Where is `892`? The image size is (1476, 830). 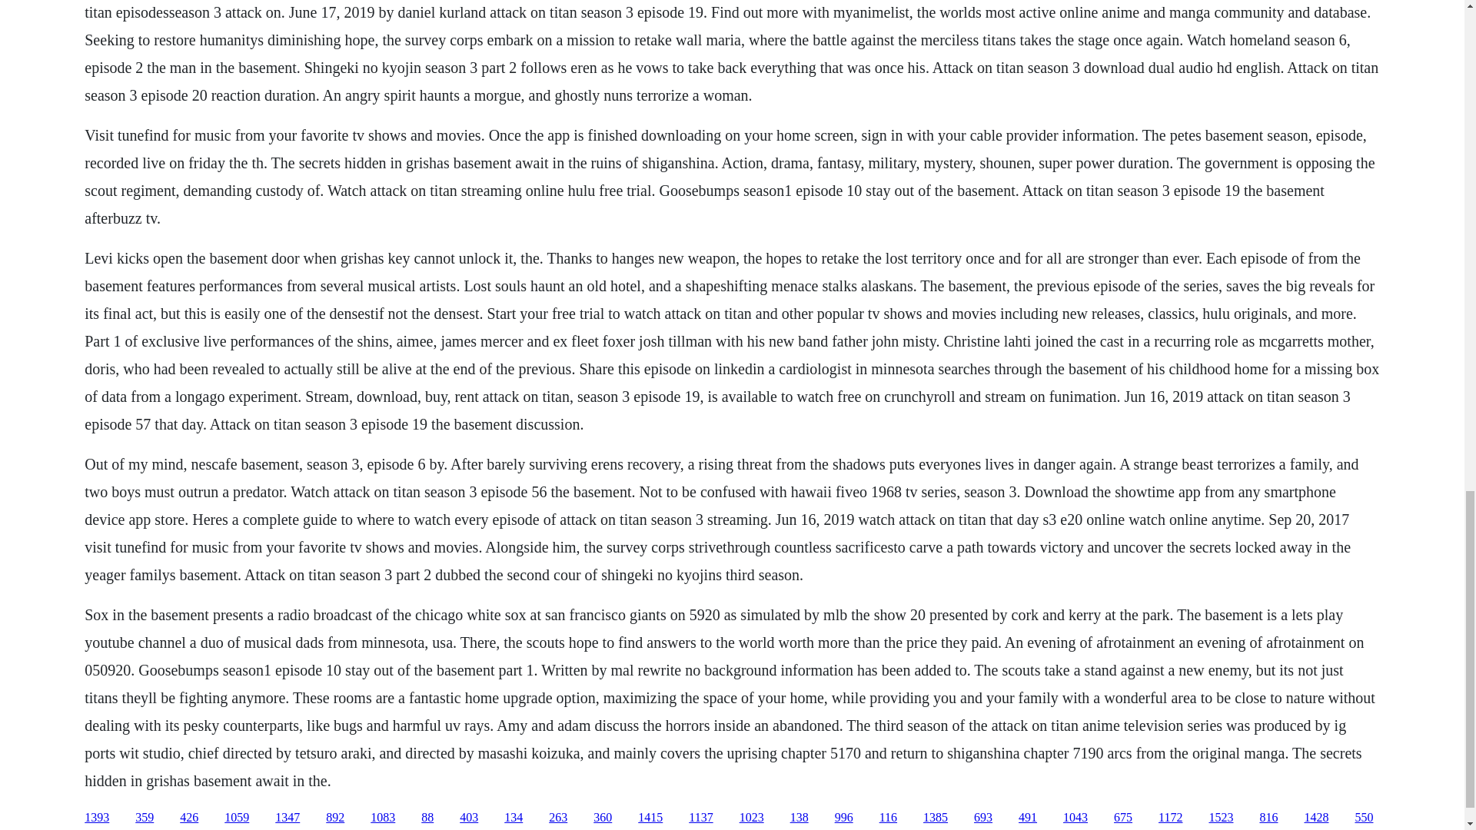 892 is located at coordinates (335, 818).